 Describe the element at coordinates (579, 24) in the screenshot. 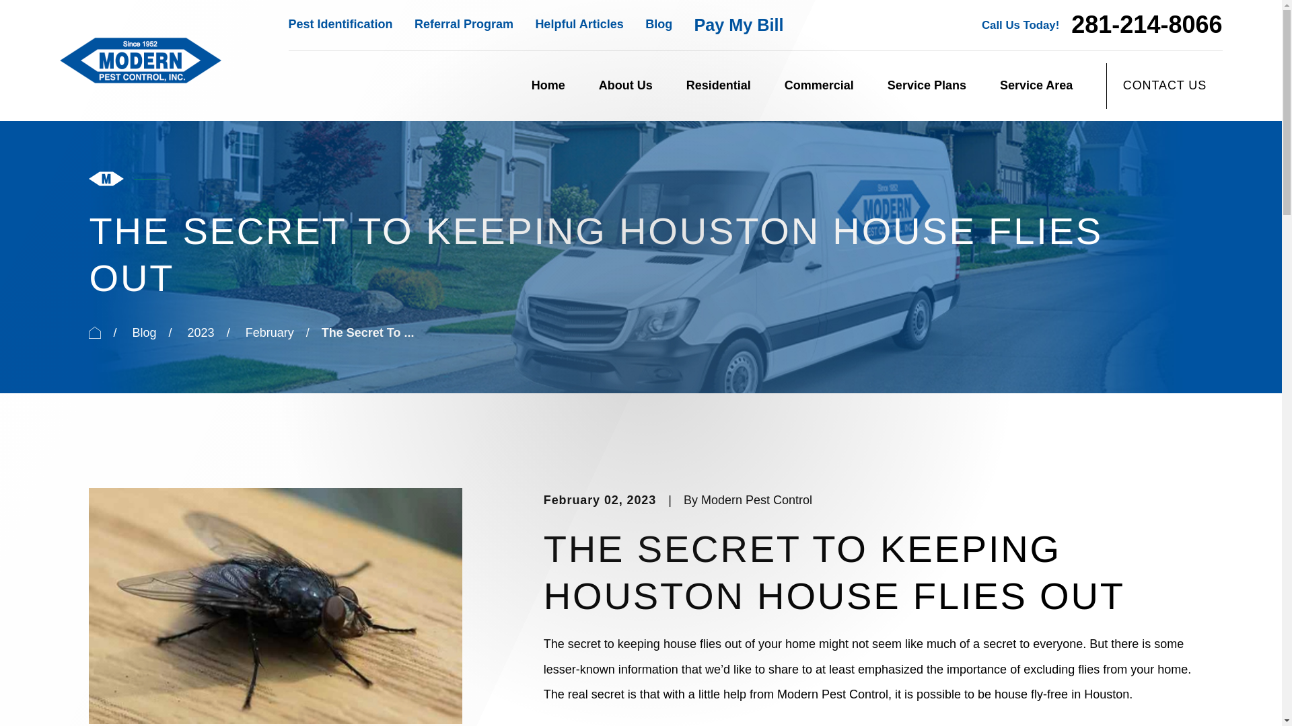

I see `Helpful Articles` at that location.